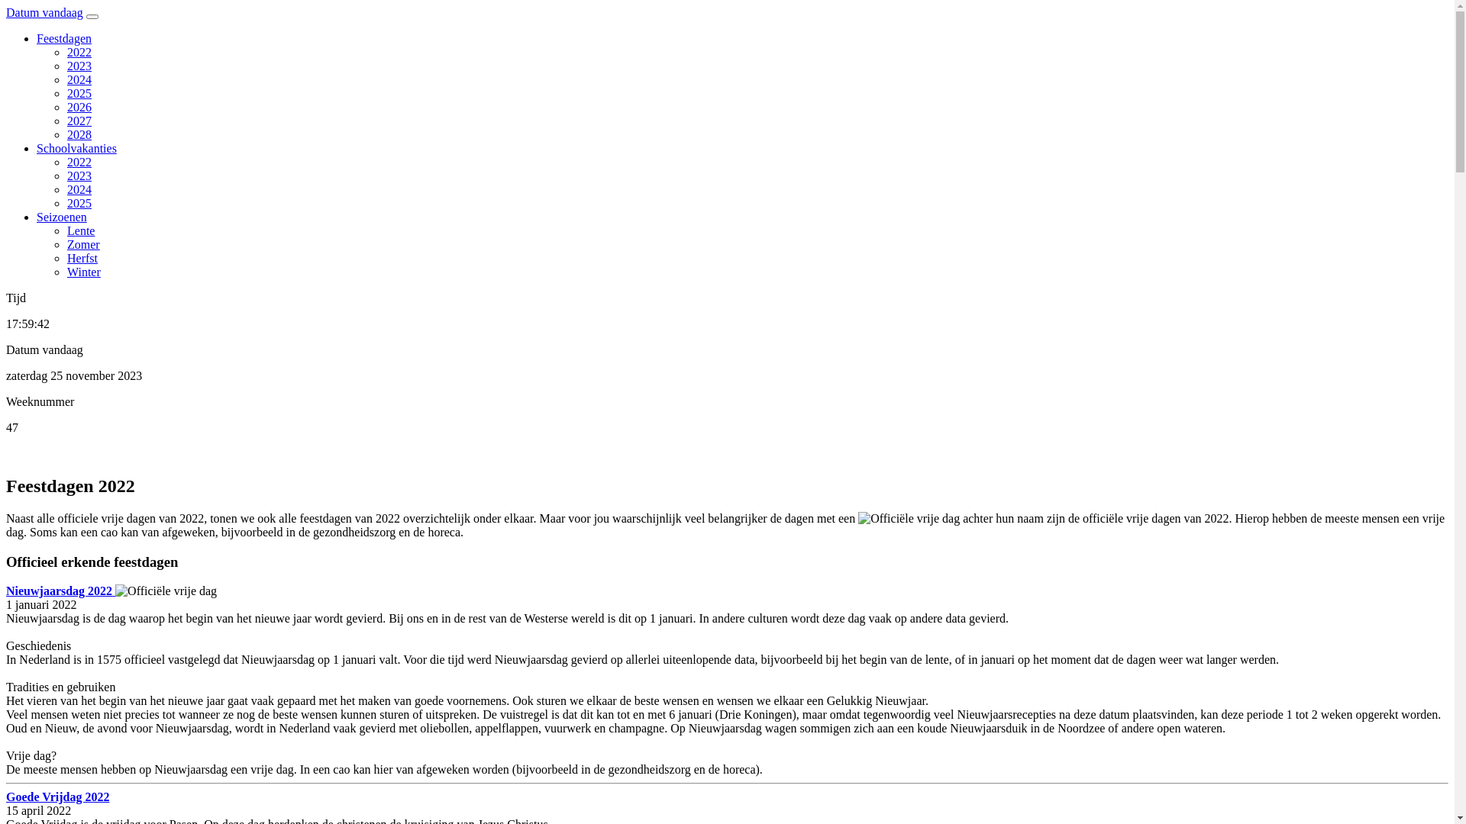 Image resolution: width=1466 pixels, height=824 pixels. Describe the element at coordinates (58, 797) in the screenshot. I see `Goede Vrijdag 2022` at that location.